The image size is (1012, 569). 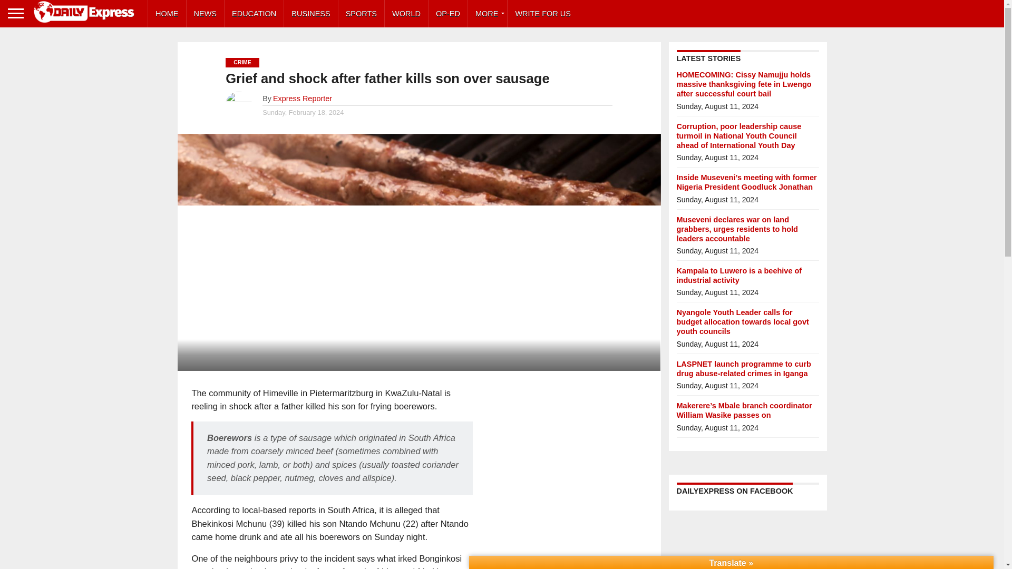 I want to click on NEWS, so click(x=206, y=14).